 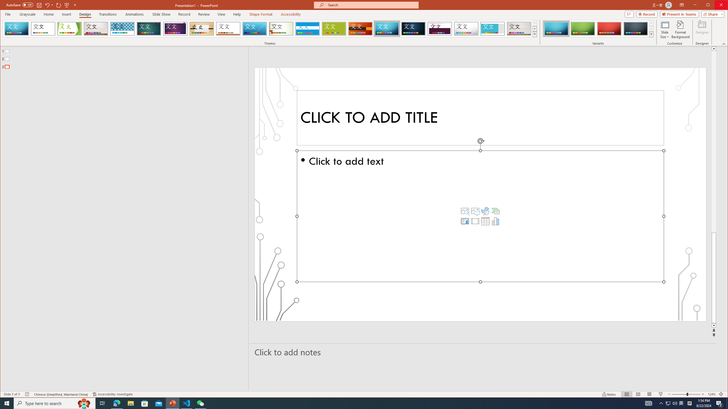 I want to click on Facet, so click(x=69, y=29).